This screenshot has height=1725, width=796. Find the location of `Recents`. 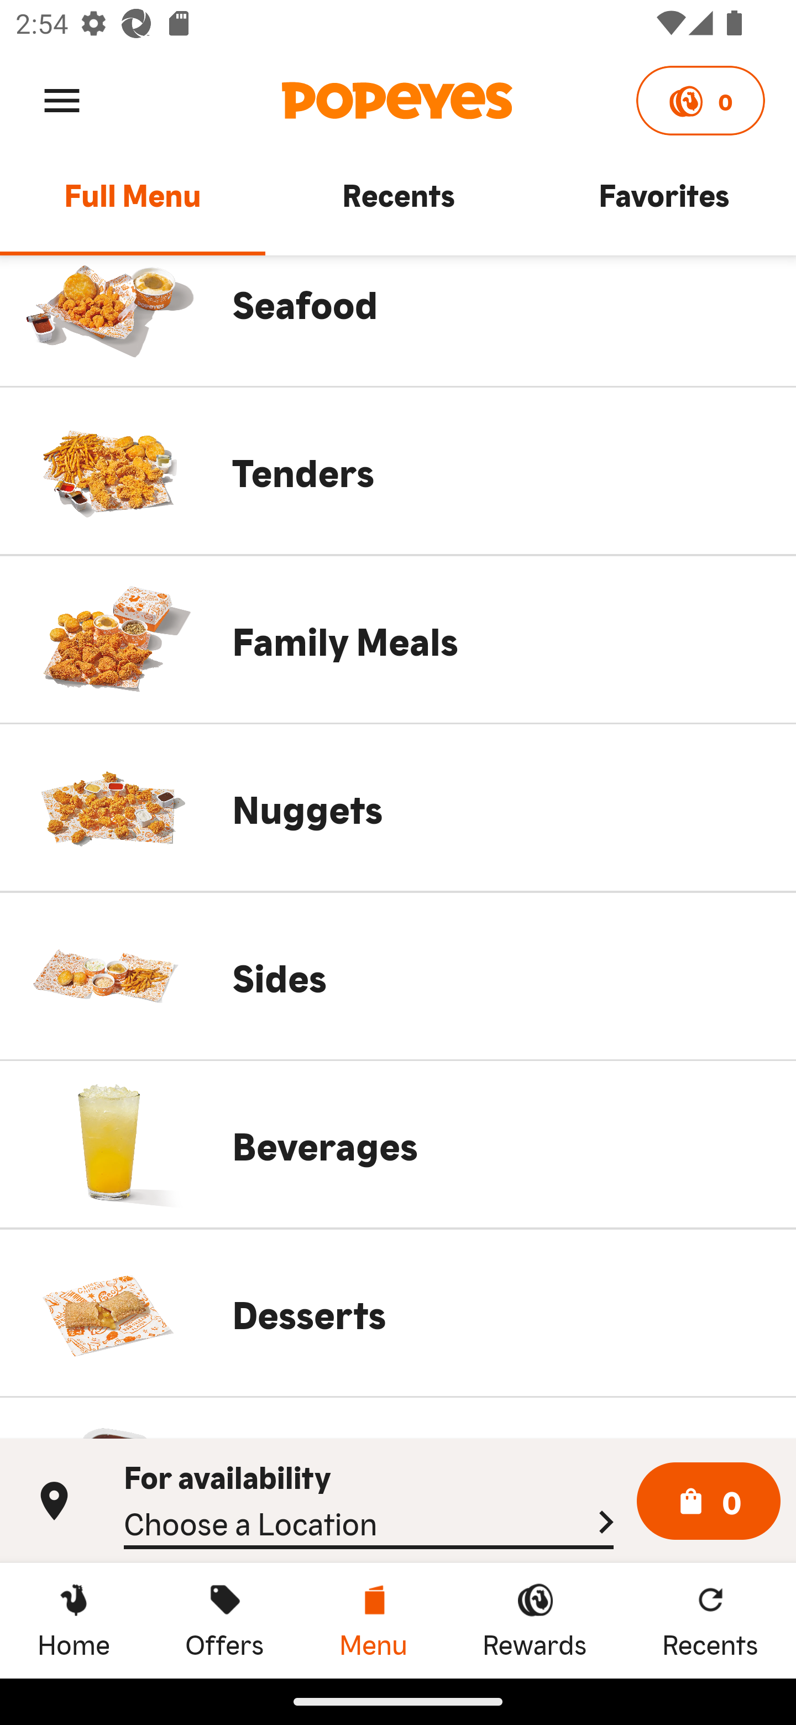

Recents is located at coordinates (398, 205).